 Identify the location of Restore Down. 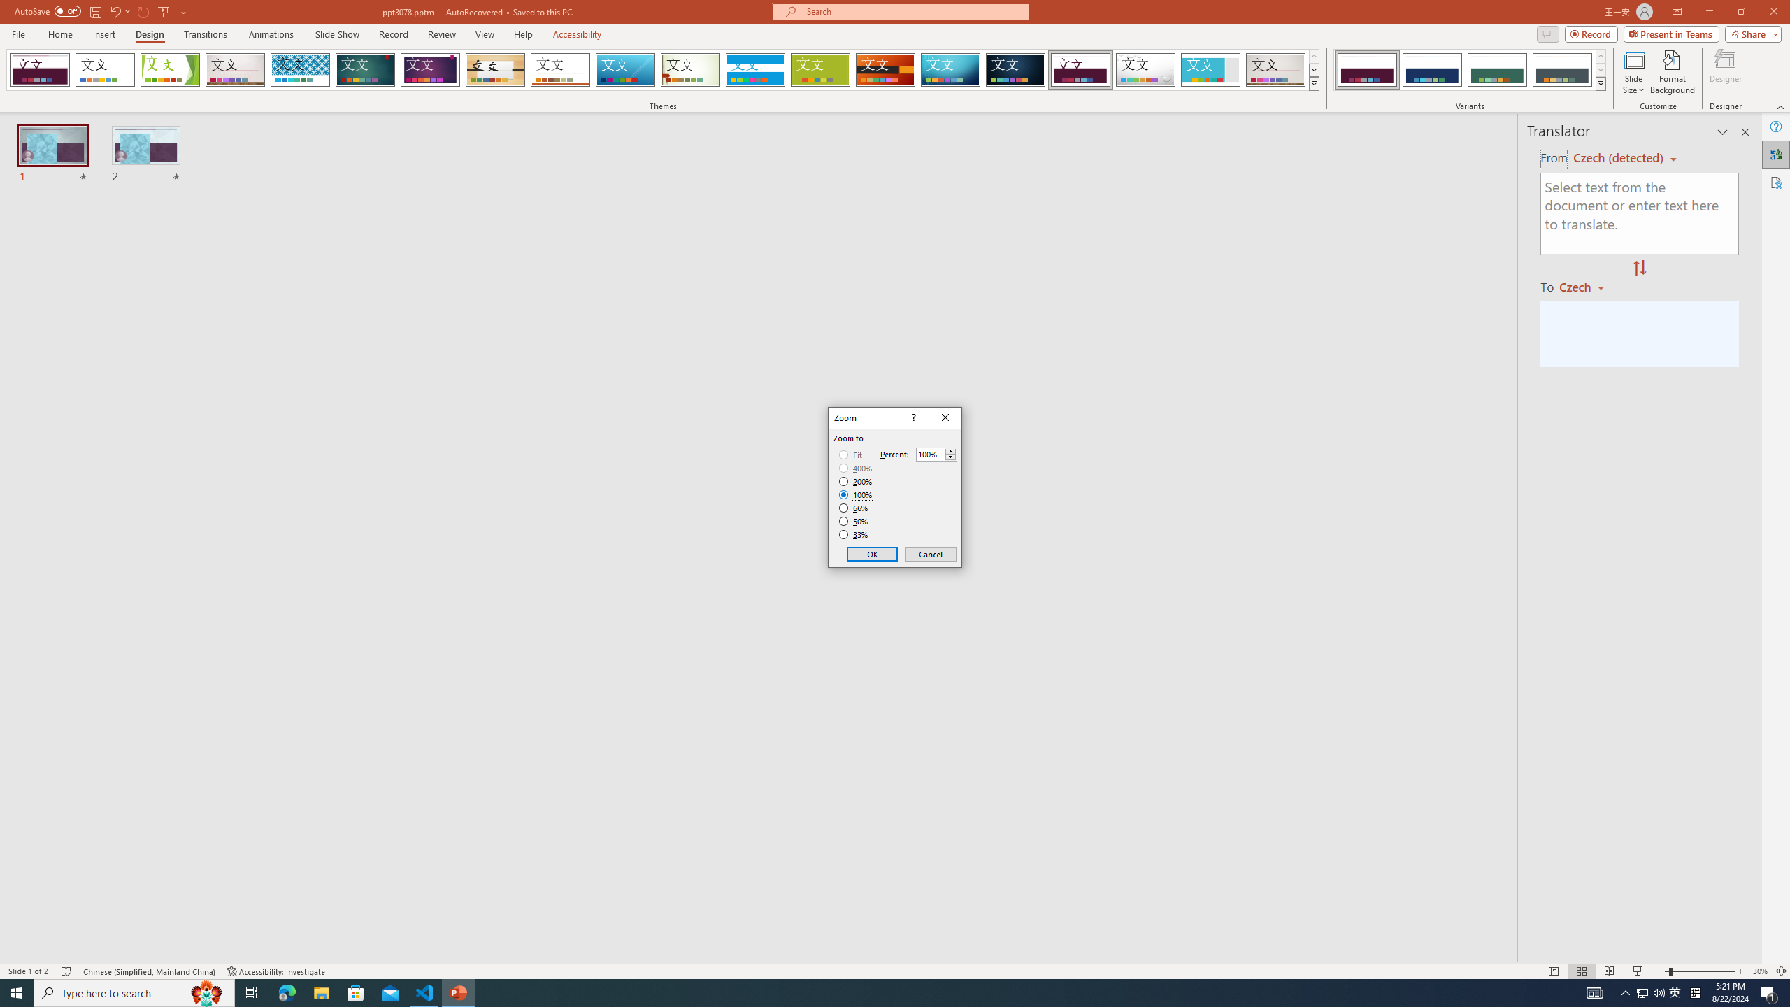
(1741, 12).